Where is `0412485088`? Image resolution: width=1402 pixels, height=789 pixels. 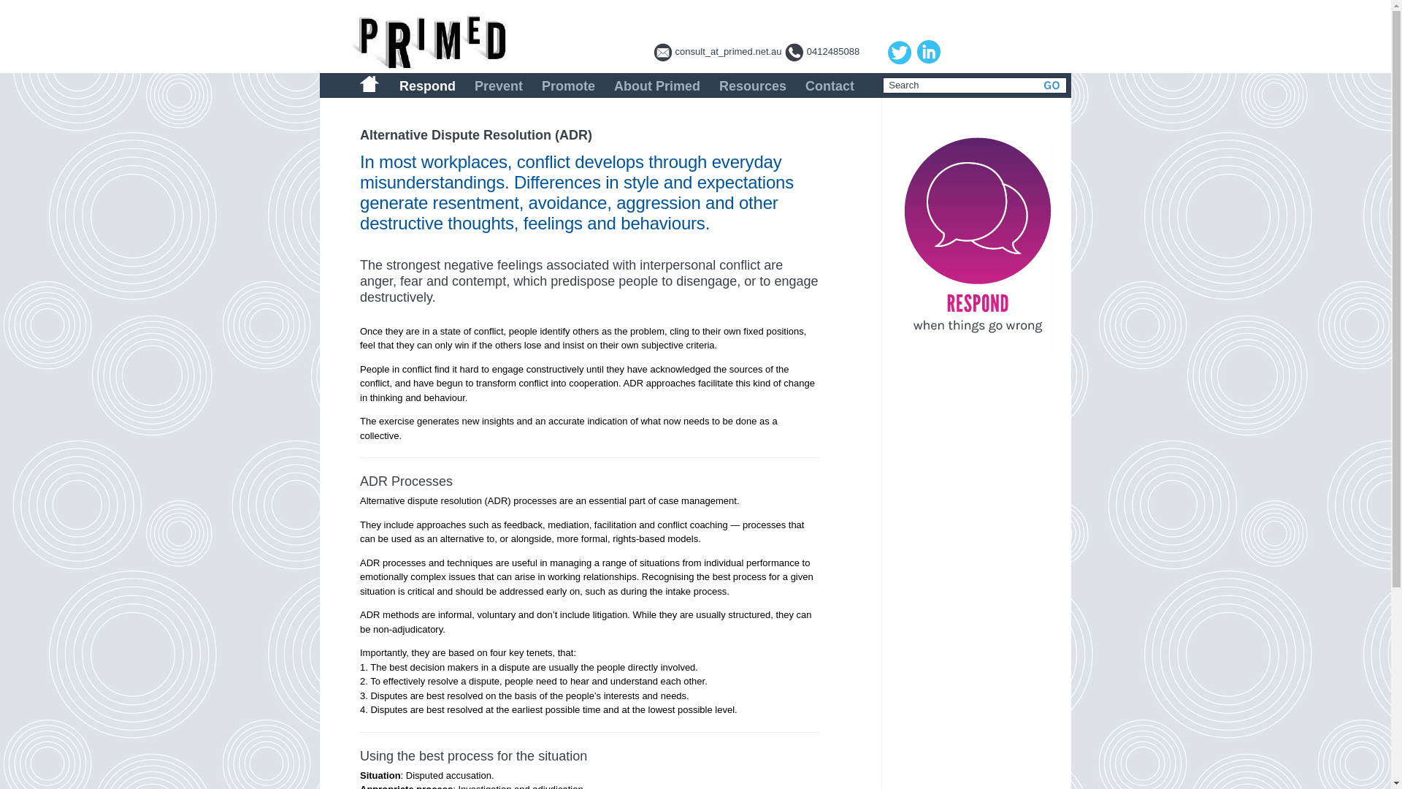
0412485088 is located at coordinates (833, 51).